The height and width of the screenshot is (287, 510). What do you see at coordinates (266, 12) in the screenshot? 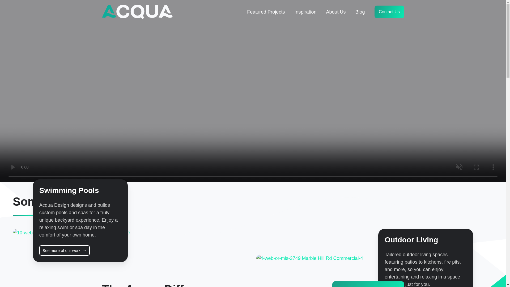
I see `Featured Projects` at bounding box center [266, 12].